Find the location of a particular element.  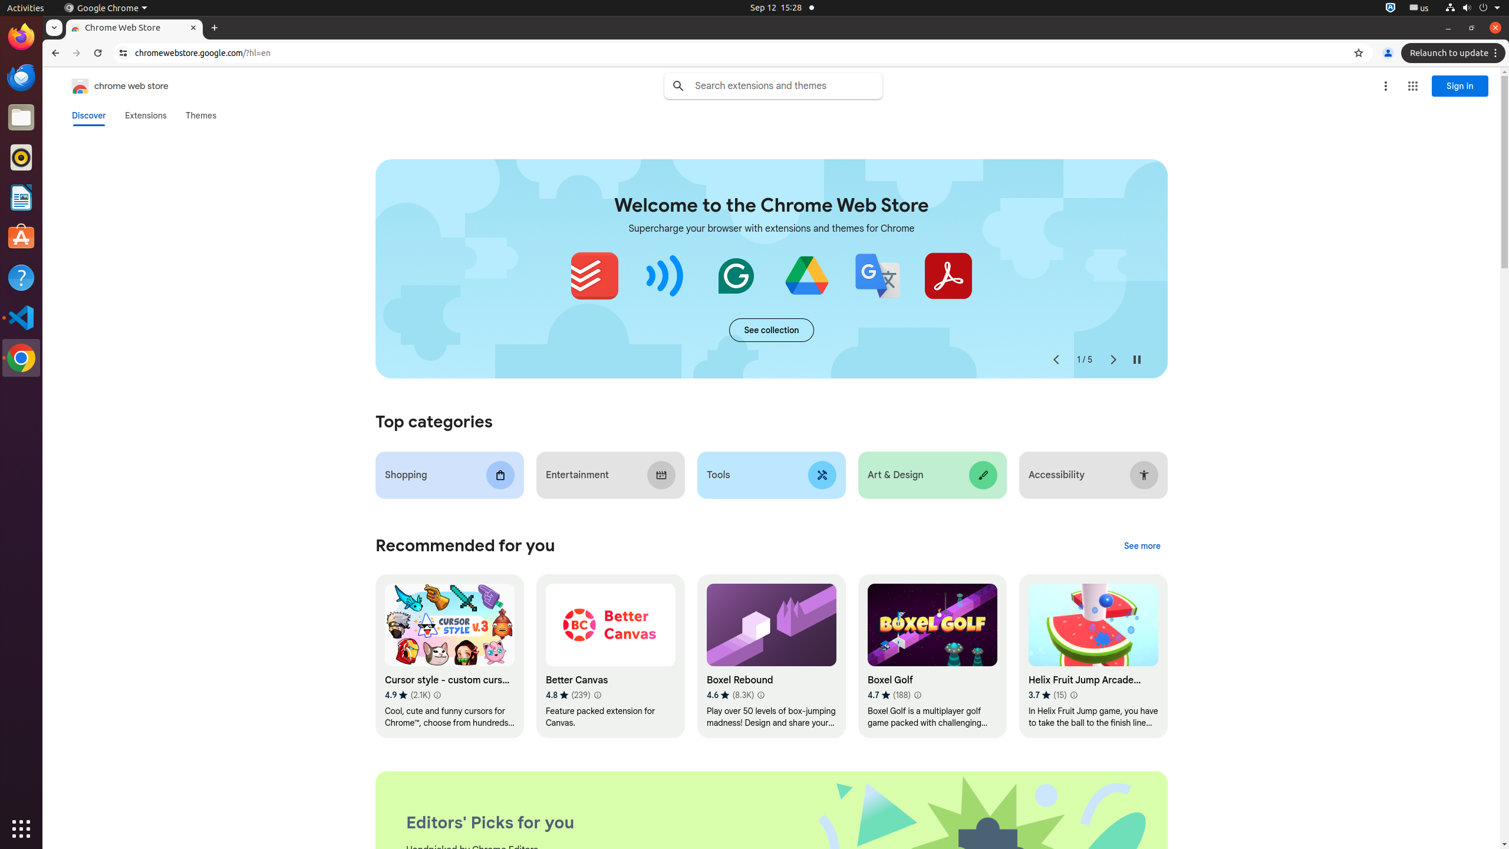

Relaunch to update is located at coordinates (1455, 53).